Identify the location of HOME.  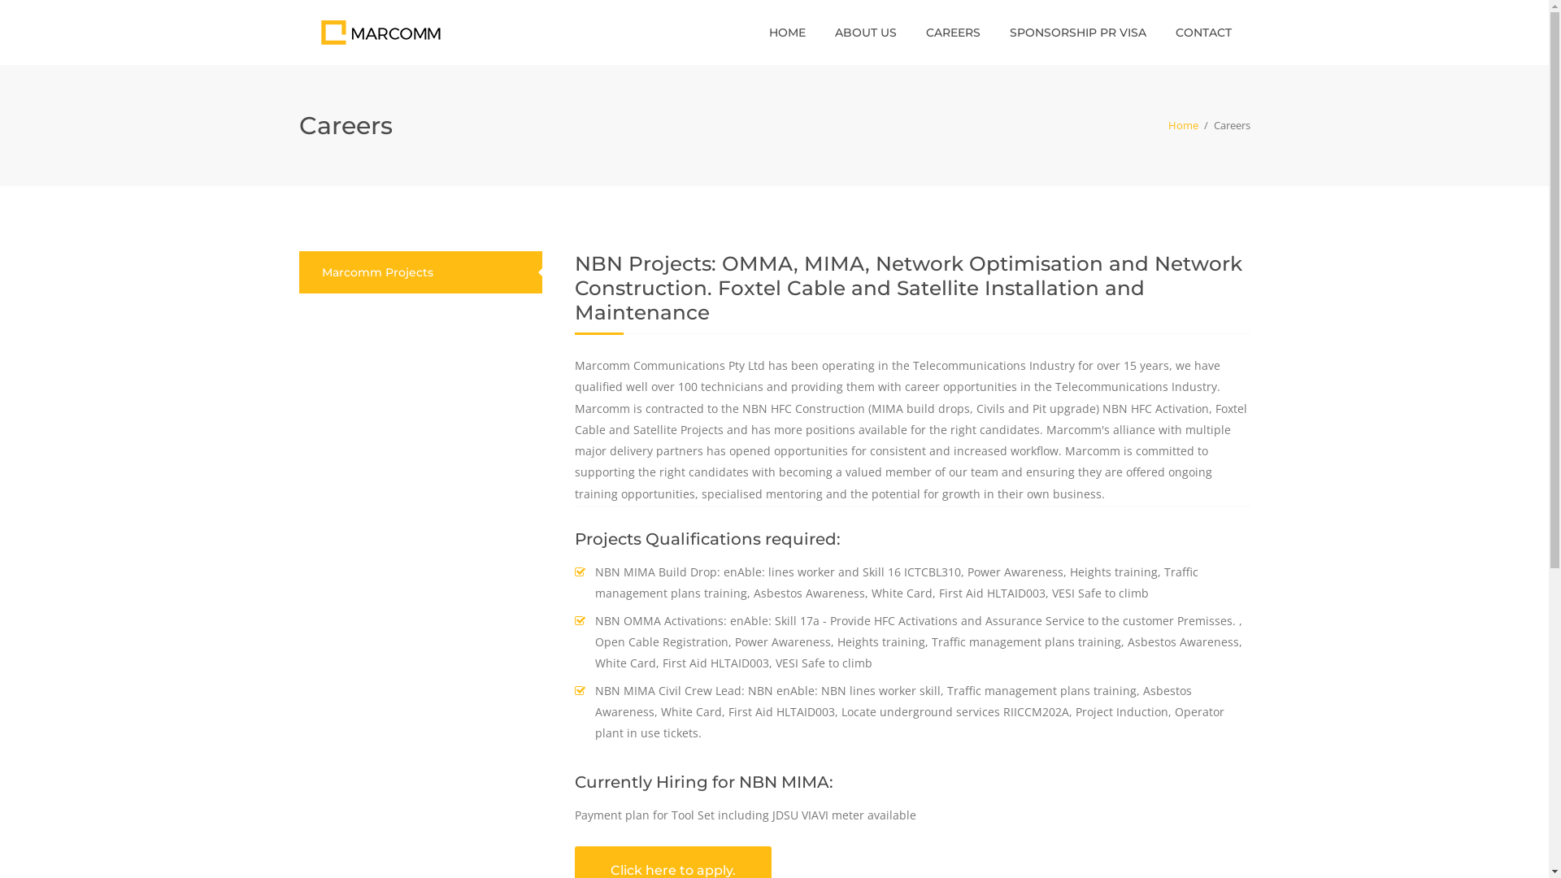
(787, 33).